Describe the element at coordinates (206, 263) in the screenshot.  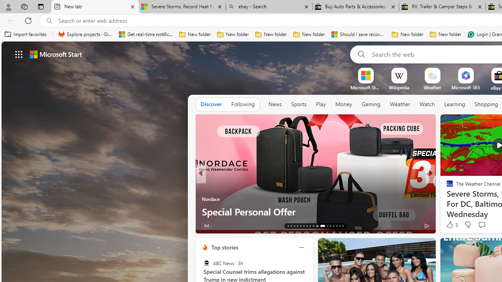
I see `ABC News` at that location.